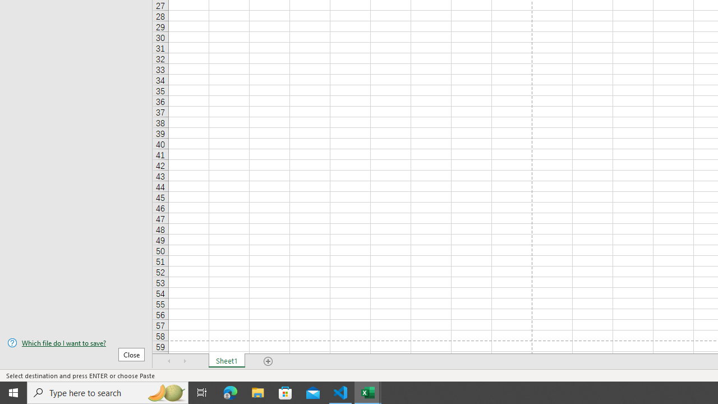  I want to click on File Explorer, so click(258, 393).